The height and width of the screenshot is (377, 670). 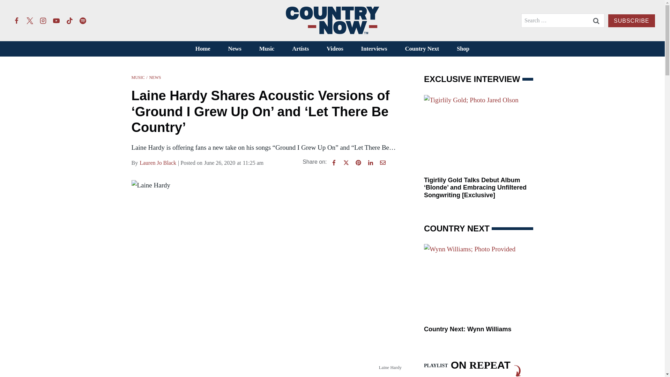 I want to click on Artists, so click(x=300, y=49).